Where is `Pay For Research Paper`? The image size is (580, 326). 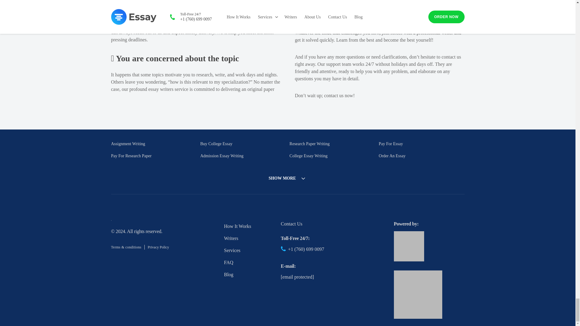
Pay For Research Paper is located at coordinates (131, 156).